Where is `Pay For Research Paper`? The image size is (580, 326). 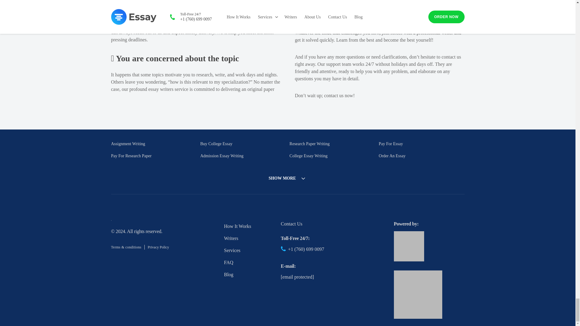
Pay For Research Paper is located at coordinates (131, 156).